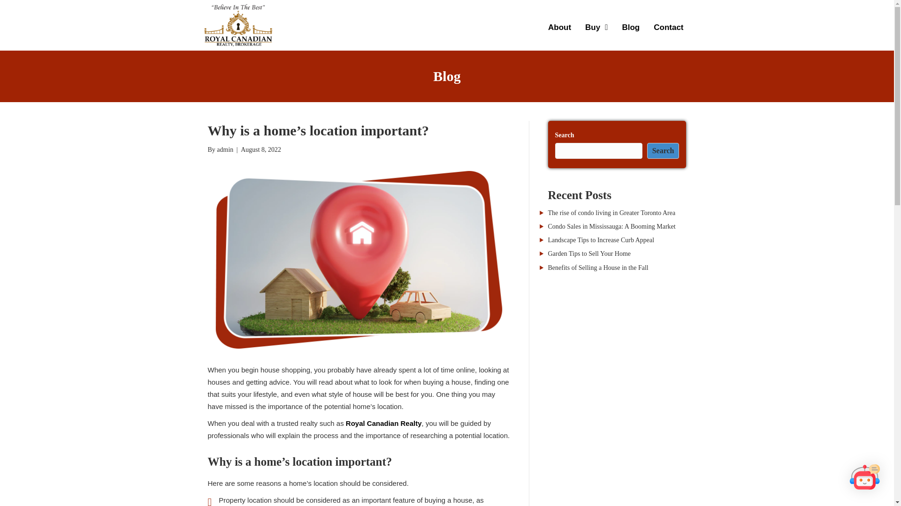 The width and height of the screenshot is (901, 506). Describe the element at coordinates (384, 423) in the screenshot. I see `Royal Canadian Realty` at that location.